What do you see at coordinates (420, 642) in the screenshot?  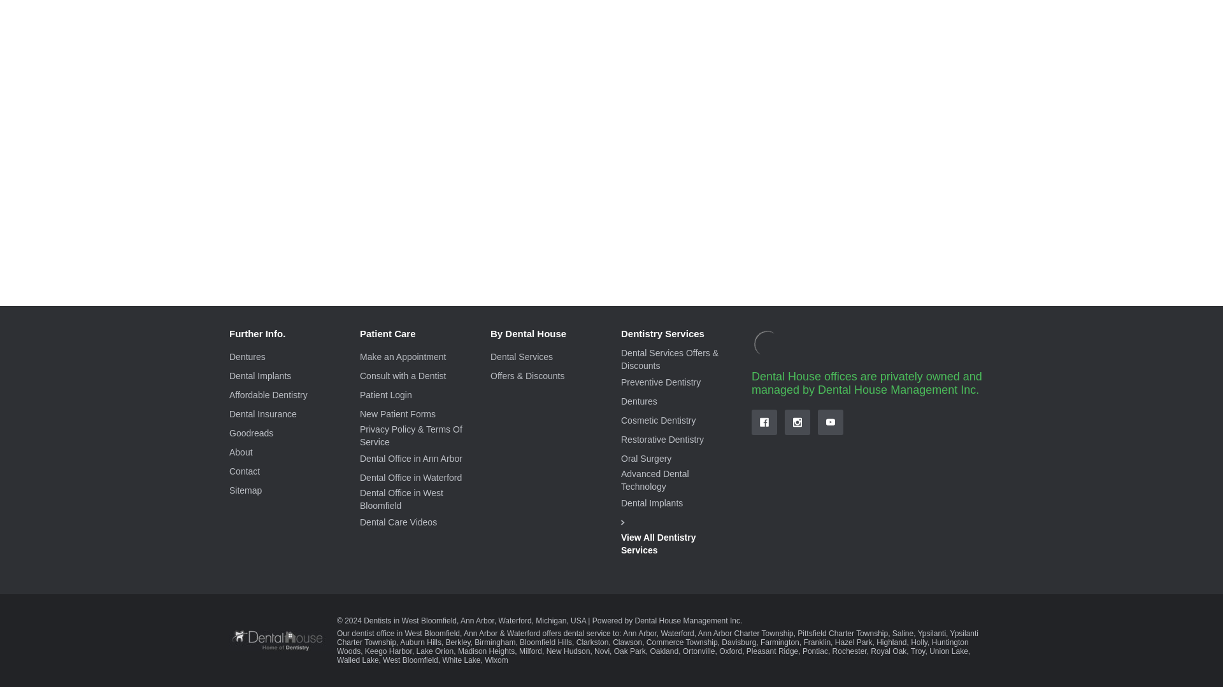 I see `Dentist in Auburn Hills, MI` at bounding box center [420, 642].